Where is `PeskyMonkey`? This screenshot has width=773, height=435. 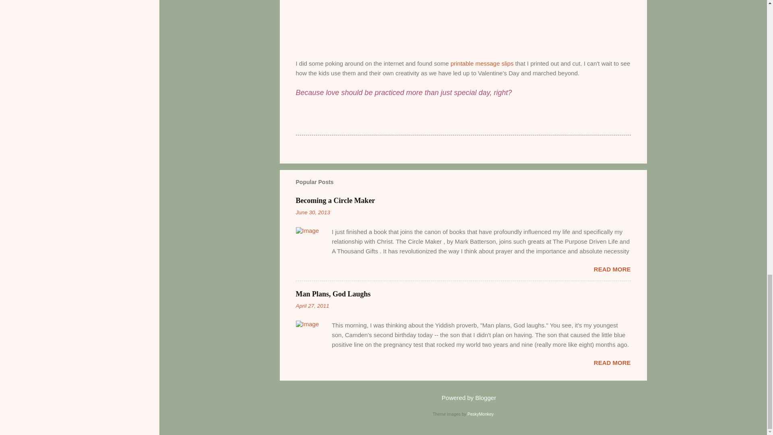
PeskyMonkey is located at coordinates (481, 414).